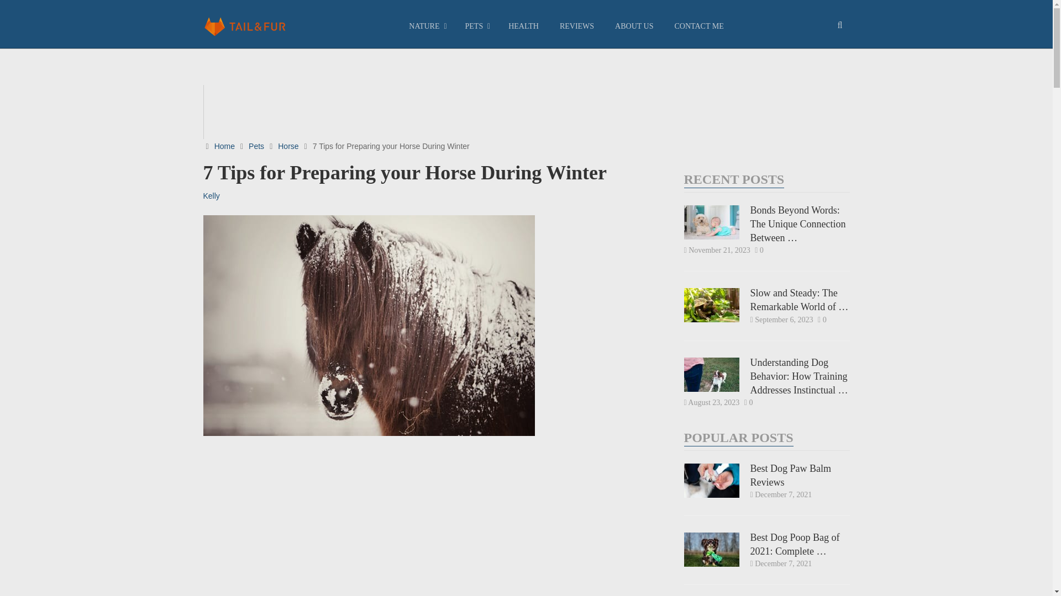 The width and height of the screenshot is (1061, 596). I want to click on Slow and Steady: The Remarkable World of Turtle Behavior, so click(767, 300).